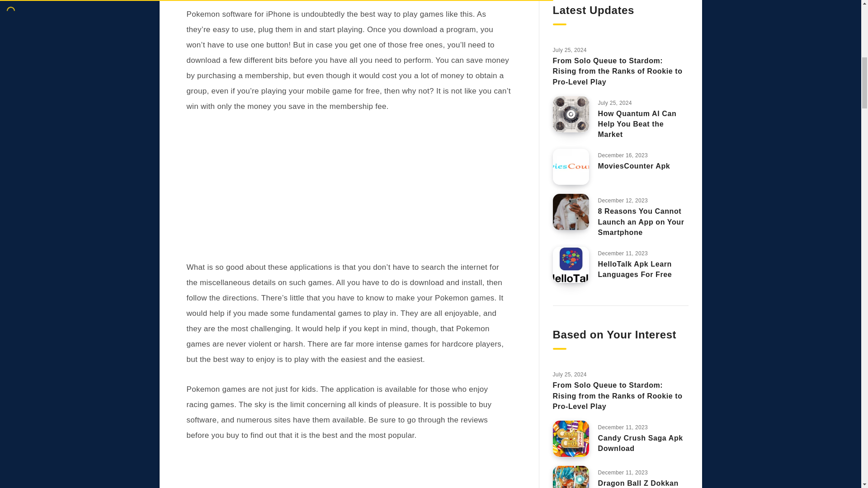  Describe the element at coordinates (349, 471) in the screenshot. I see `Advertisement` at that location.